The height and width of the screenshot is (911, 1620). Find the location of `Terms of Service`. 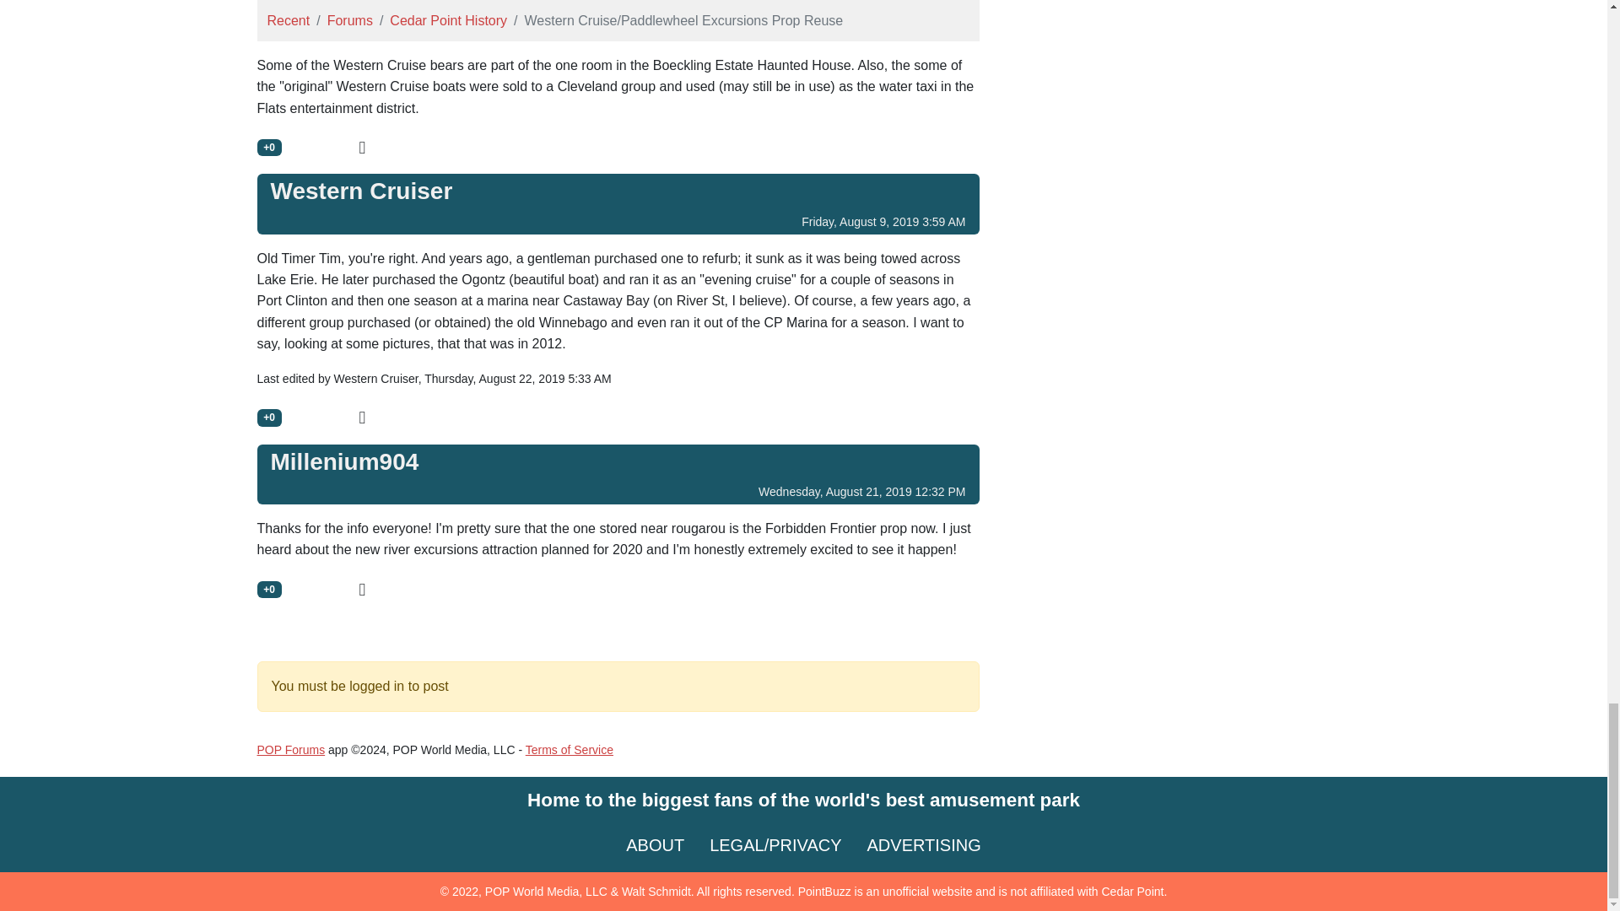

Terms of Service is located at coordinates (569, 750).